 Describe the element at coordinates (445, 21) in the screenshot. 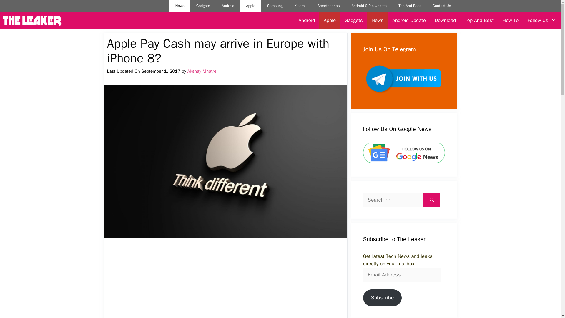

I see `Download` at that location.